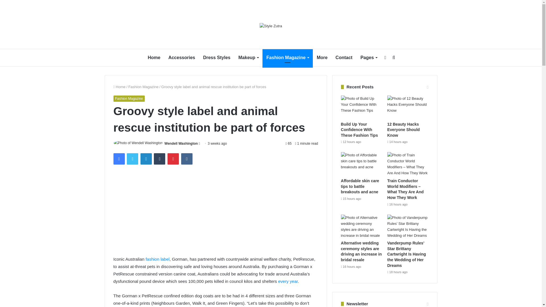 The image size is (546, 307). What do you see at coordinates (143, 87) in the screenshot?
I see `Fashion Magazine` at bounding box center [143, 87].